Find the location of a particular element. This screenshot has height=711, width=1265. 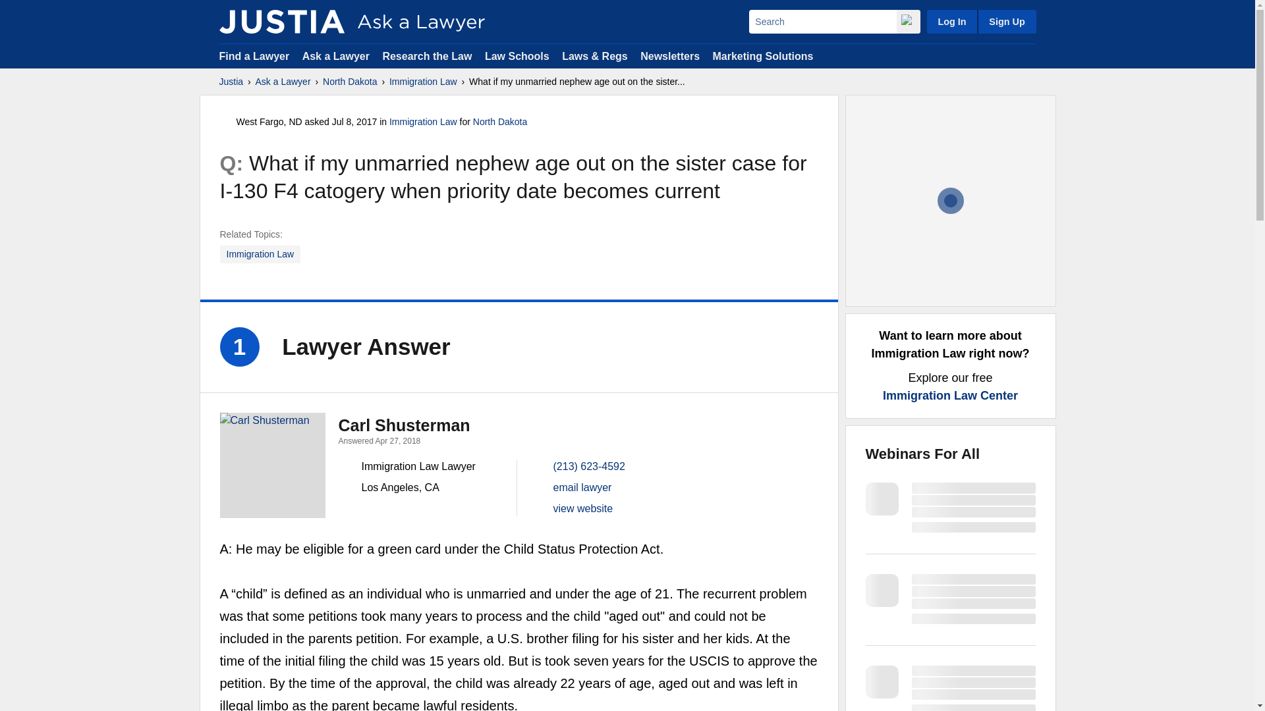

email lawyer is located at coordinates (582, 487).